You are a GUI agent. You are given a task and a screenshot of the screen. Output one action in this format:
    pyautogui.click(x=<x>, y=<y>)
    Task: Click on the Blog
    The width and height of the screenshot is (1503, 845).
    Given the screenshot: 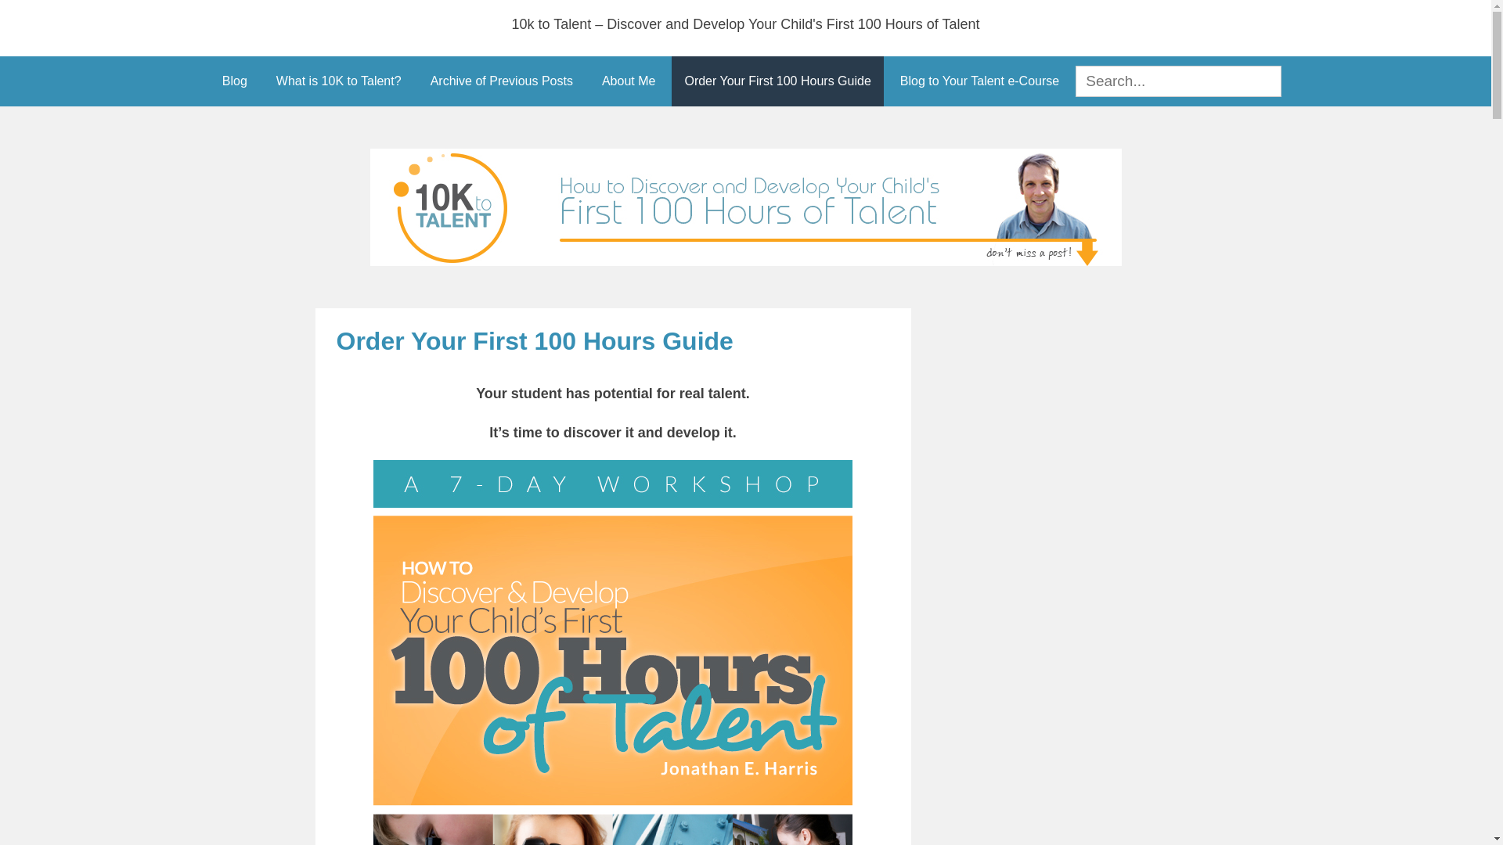 What is the action you would take?
    pyautogui.click(x=235, y=81)
    